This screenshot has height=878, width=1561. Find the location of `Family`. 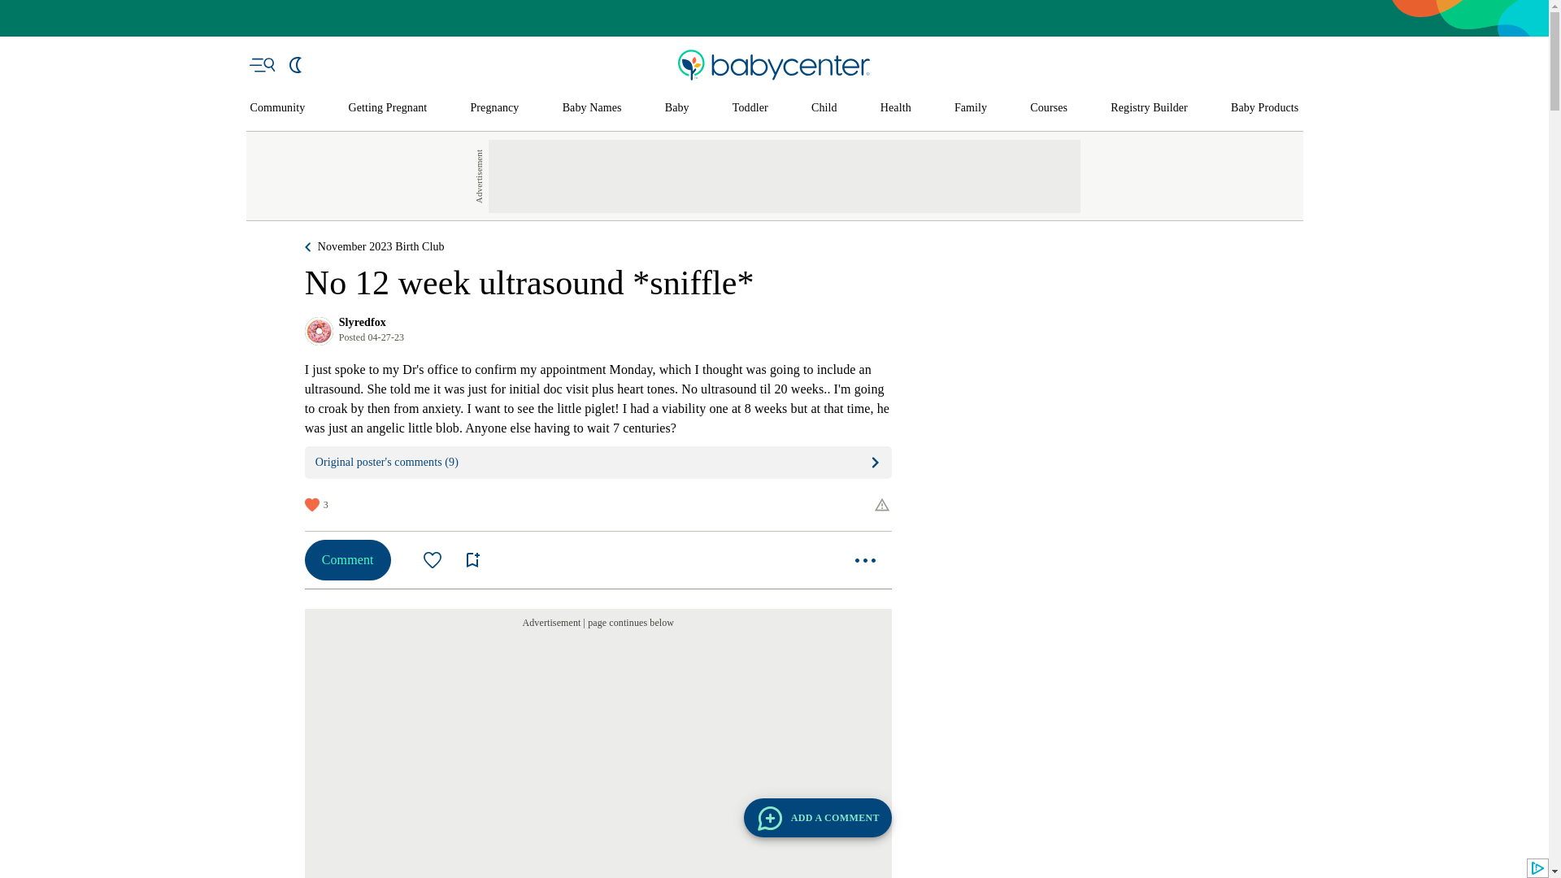

Family is located at coordinates (970, 108).